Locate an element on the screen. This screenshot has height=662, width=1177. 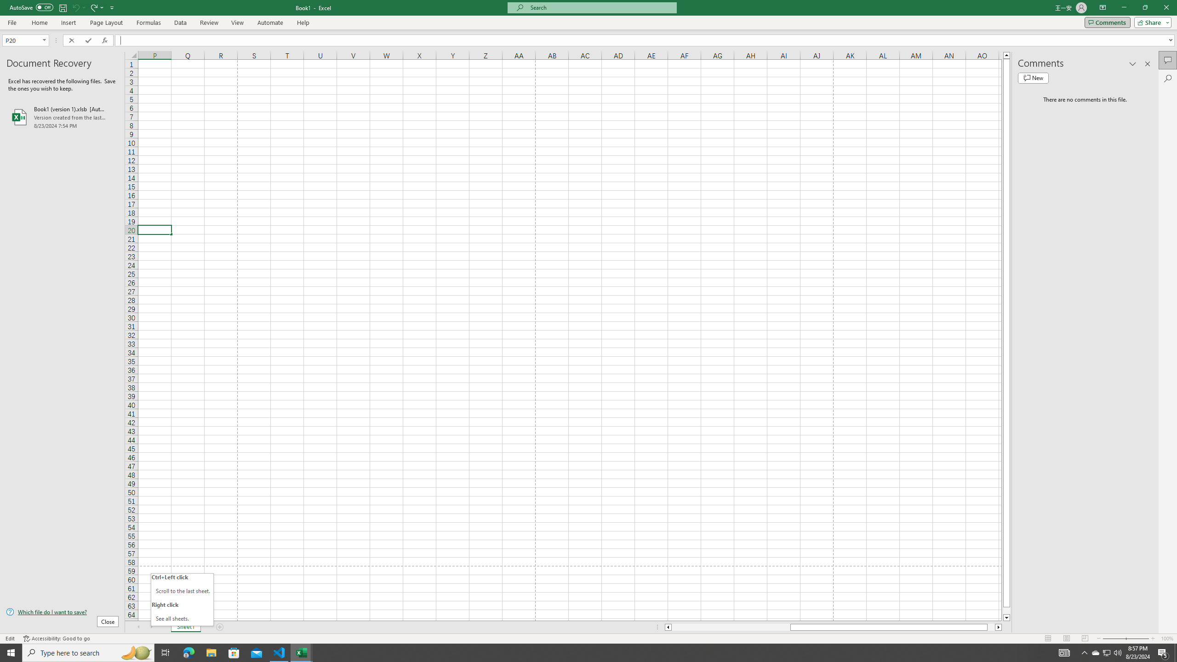
Undo is located at coordinates (78, 7).